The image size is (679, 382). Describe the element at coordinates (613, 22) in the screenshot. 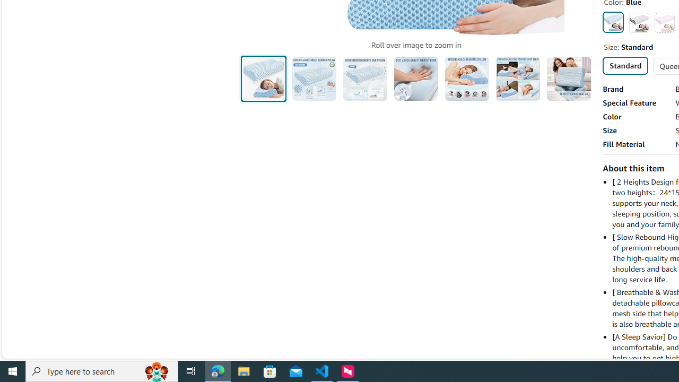

I see `Blue` at that location.